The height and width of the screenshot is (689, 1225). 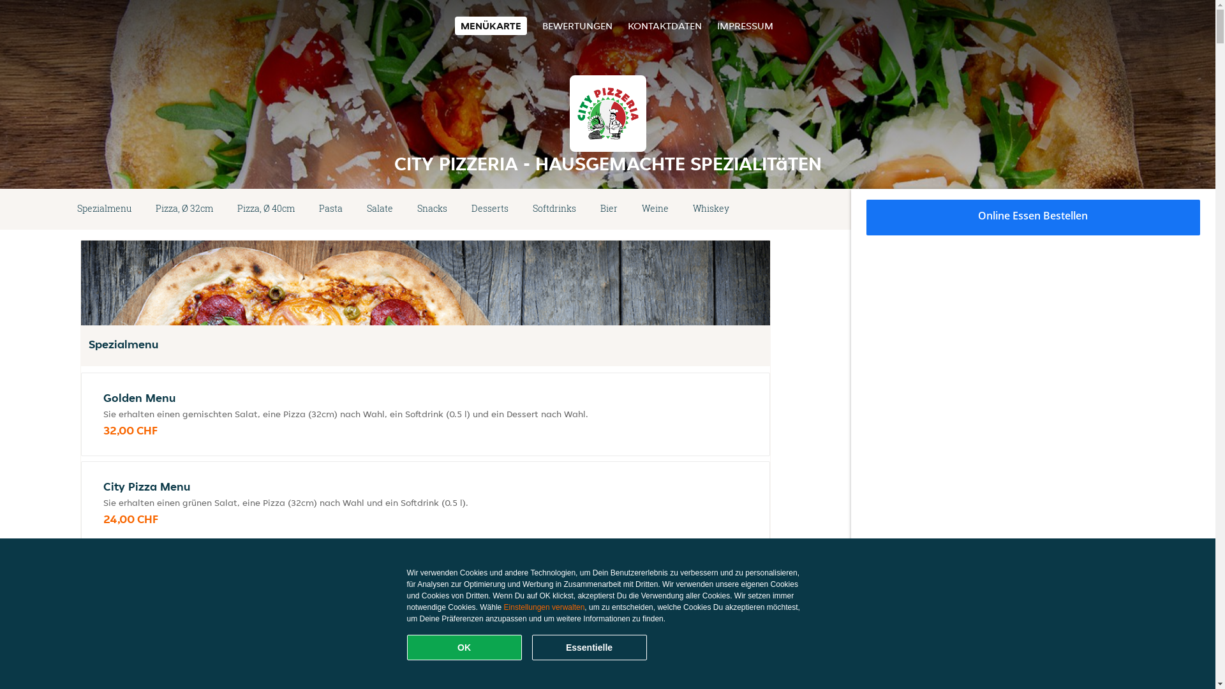 I want to click on Online Essen Bestellen, so click(x=1034, y=218).